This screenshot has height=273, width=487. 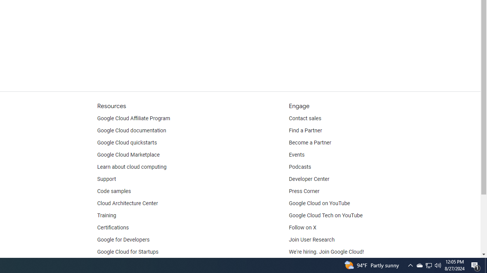 What do you see at coordinates (297, 155) in the screenshot?
I see `Events` at bounding box center [297, 155].